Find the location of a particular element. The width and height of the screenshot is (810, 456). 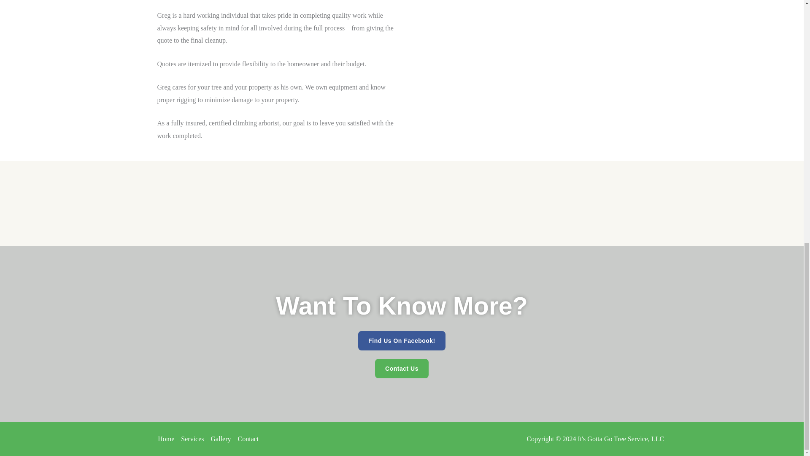

Home is located at coordinates (167, 439).